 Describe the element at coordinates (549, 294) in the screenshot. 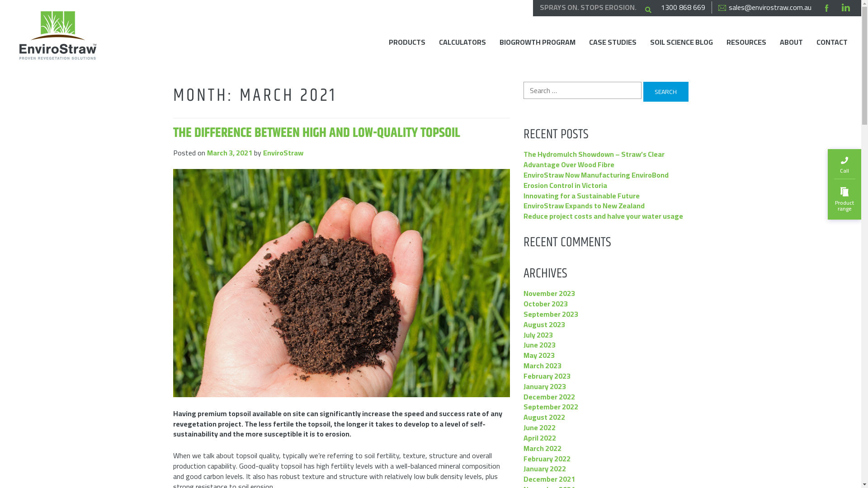

I see `November 2023` at that location.